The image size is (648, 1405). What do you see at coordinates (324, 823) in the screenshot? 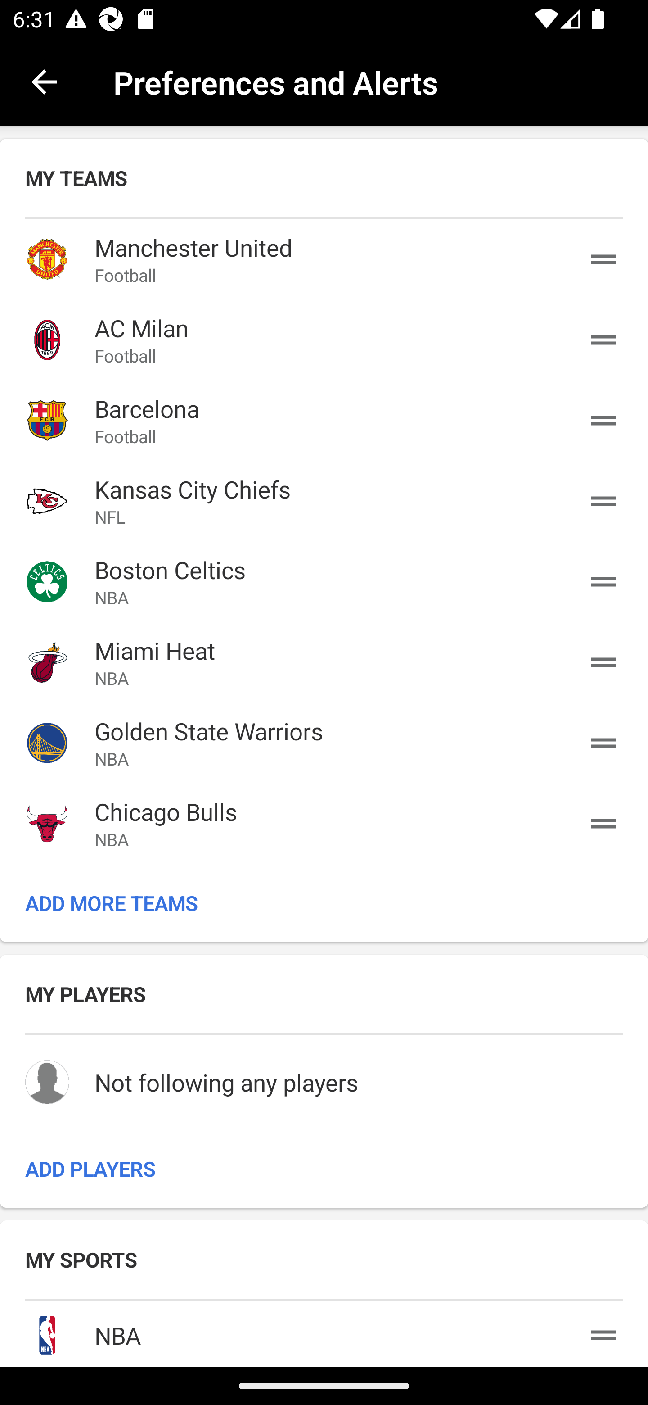
I see `Chicago Bulls Chicago Bulls Chicago Bulls NBA NBA` at bounding box center [324, 823].